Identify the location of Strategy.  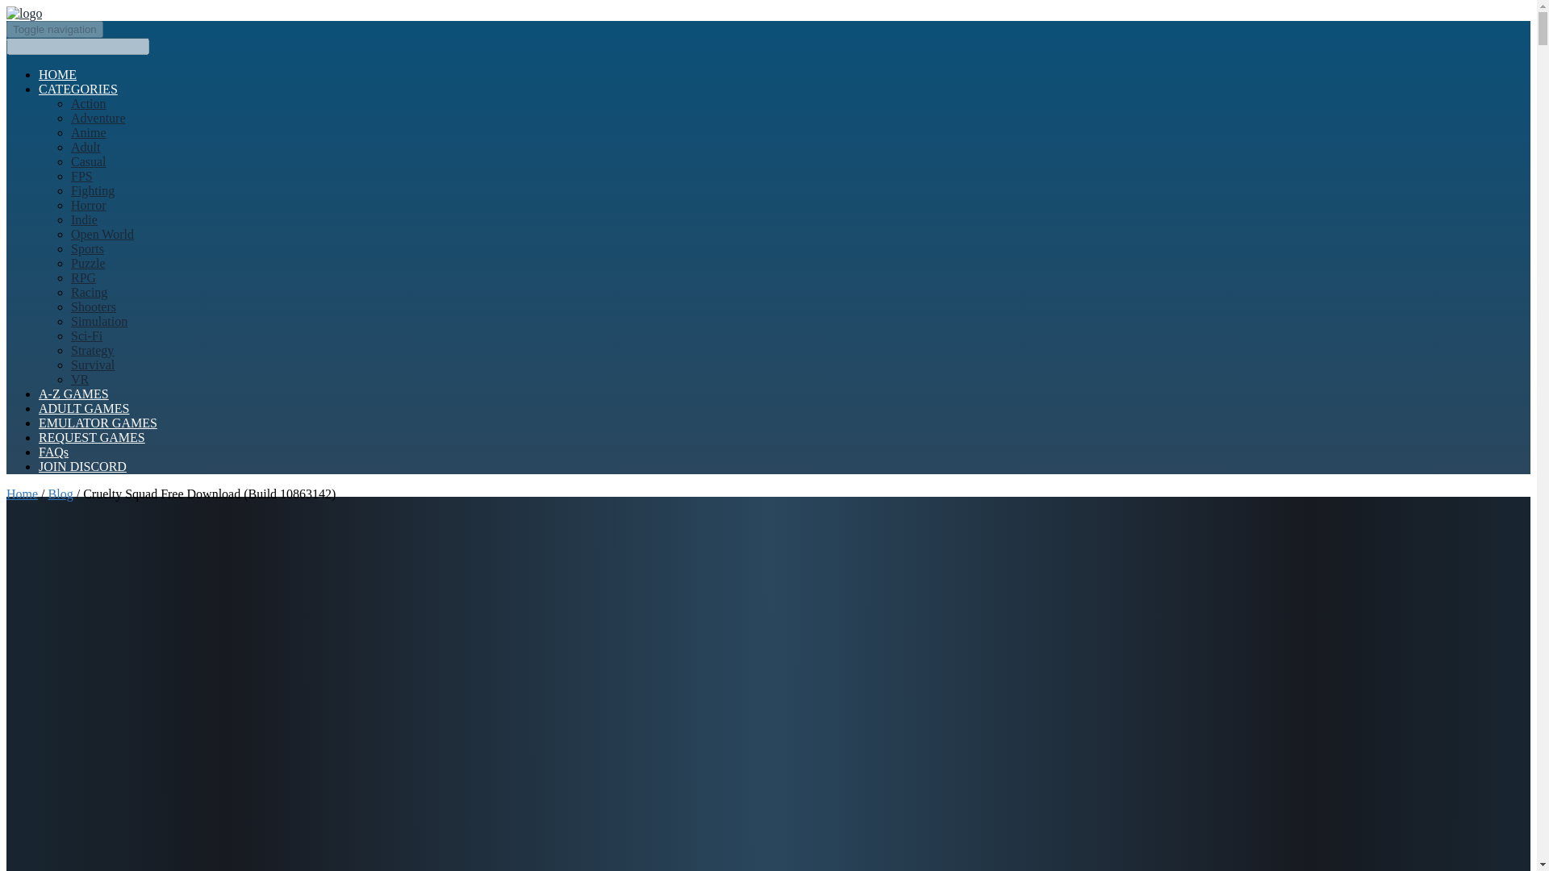
(92, 350).